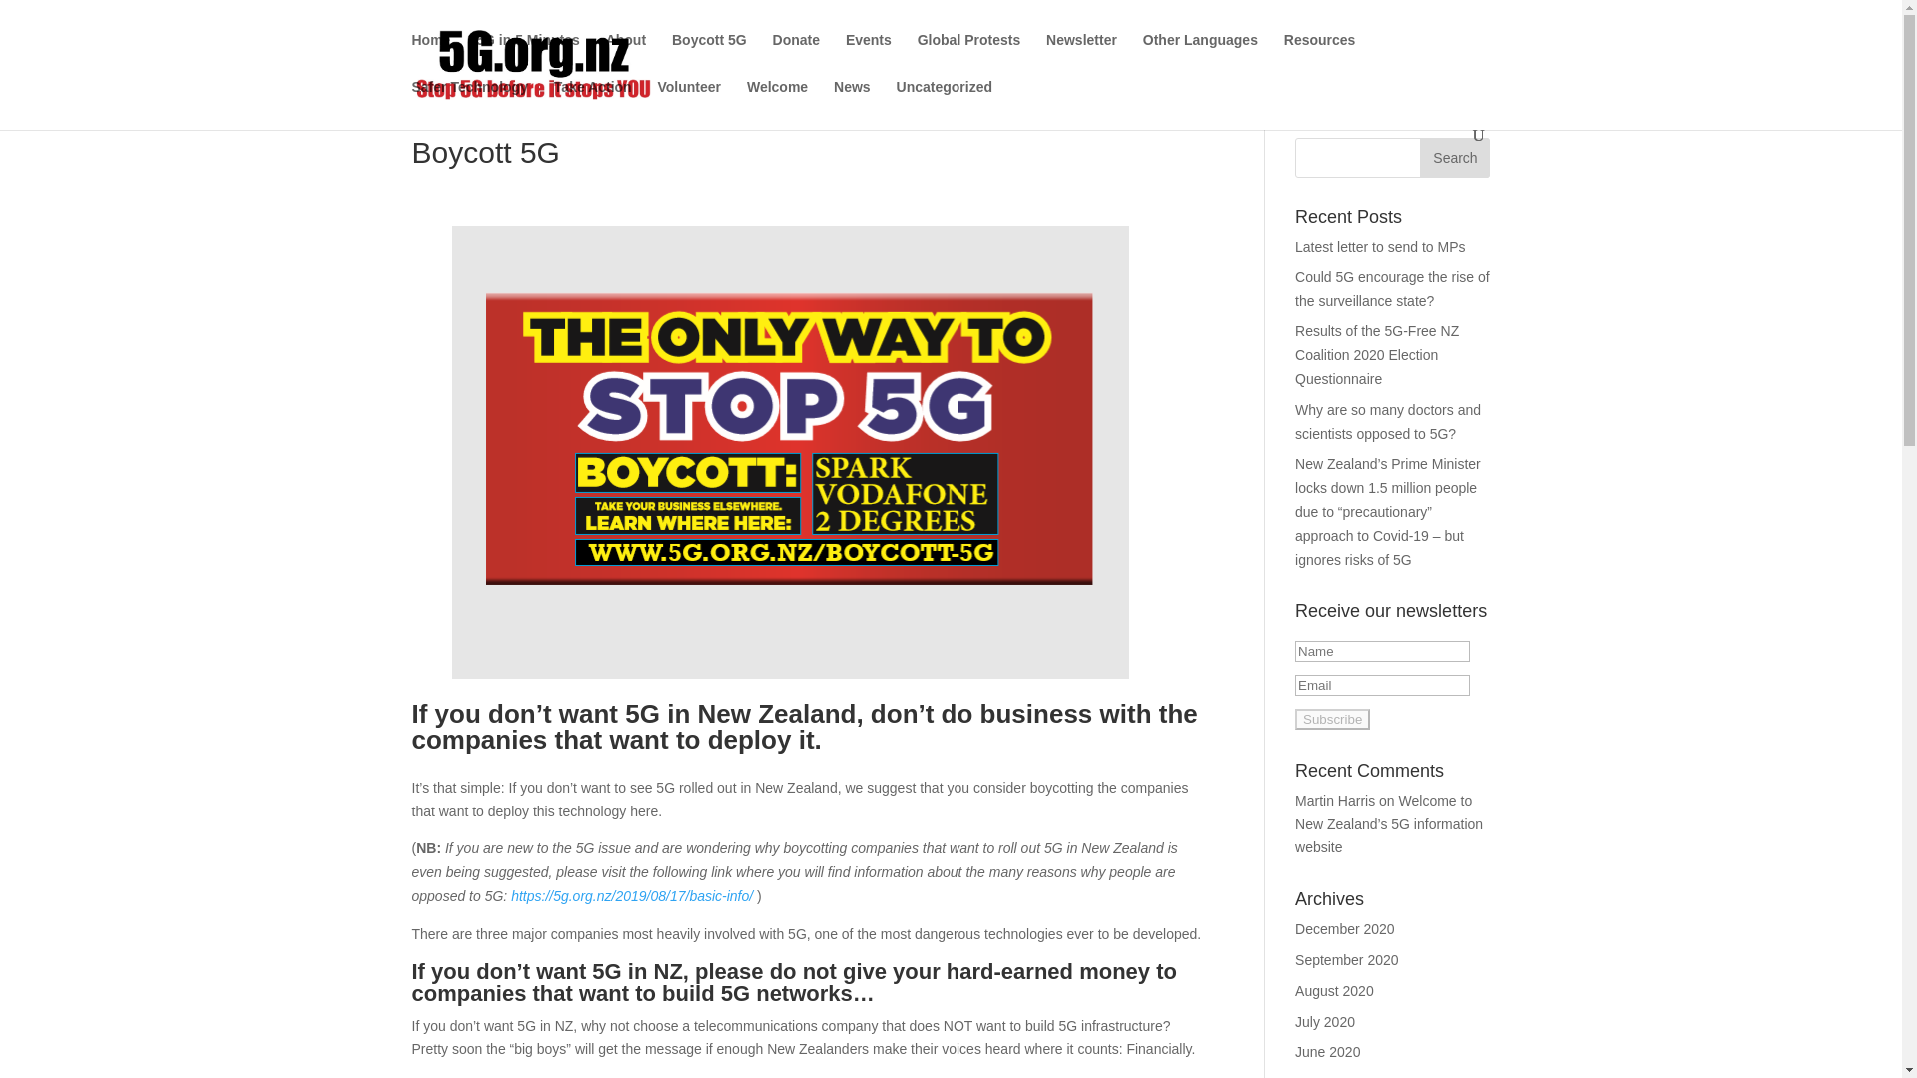 This screenshot has width=1917, height=1078. Describe the element at coordinates (709, 56) in the screenshot. I see `Boycott 5G` at that location.